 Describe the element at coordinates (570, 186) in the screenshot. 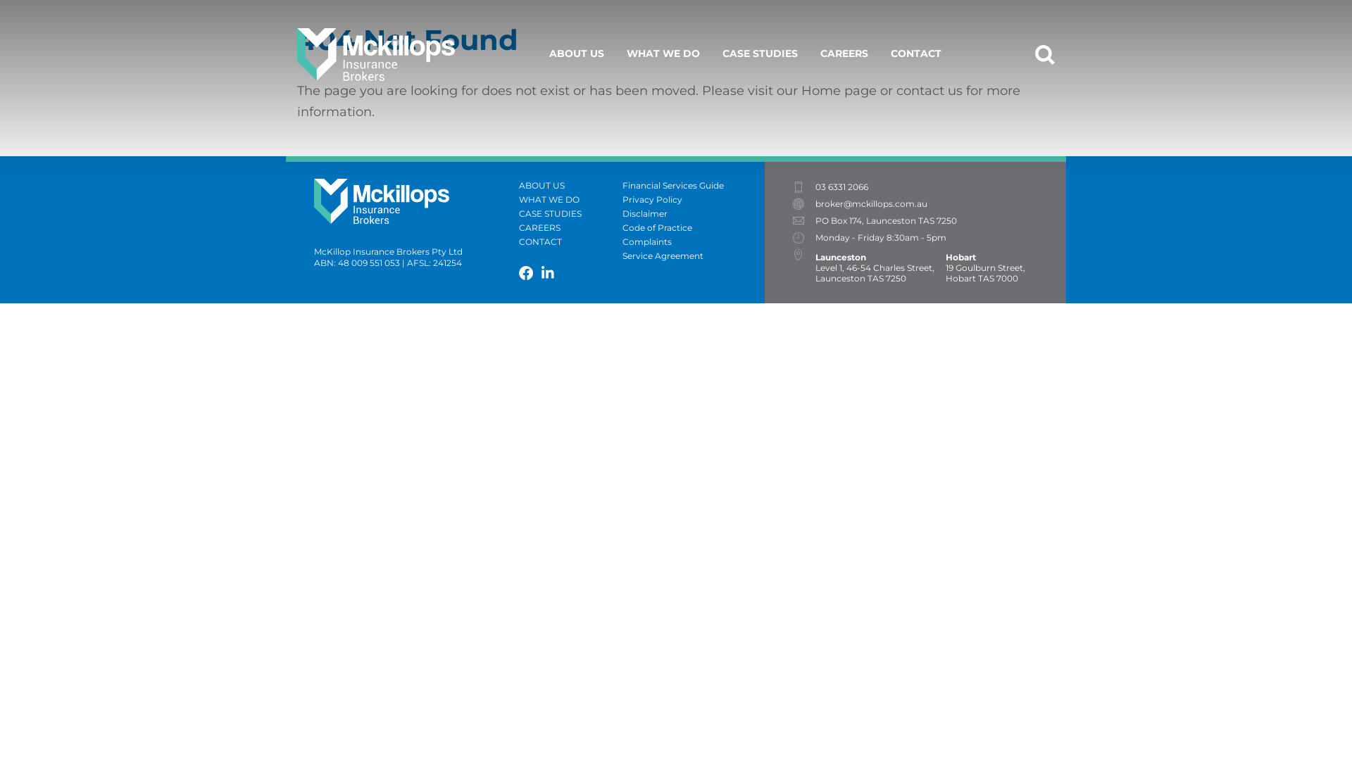

I see `ABOUT US` at that location.